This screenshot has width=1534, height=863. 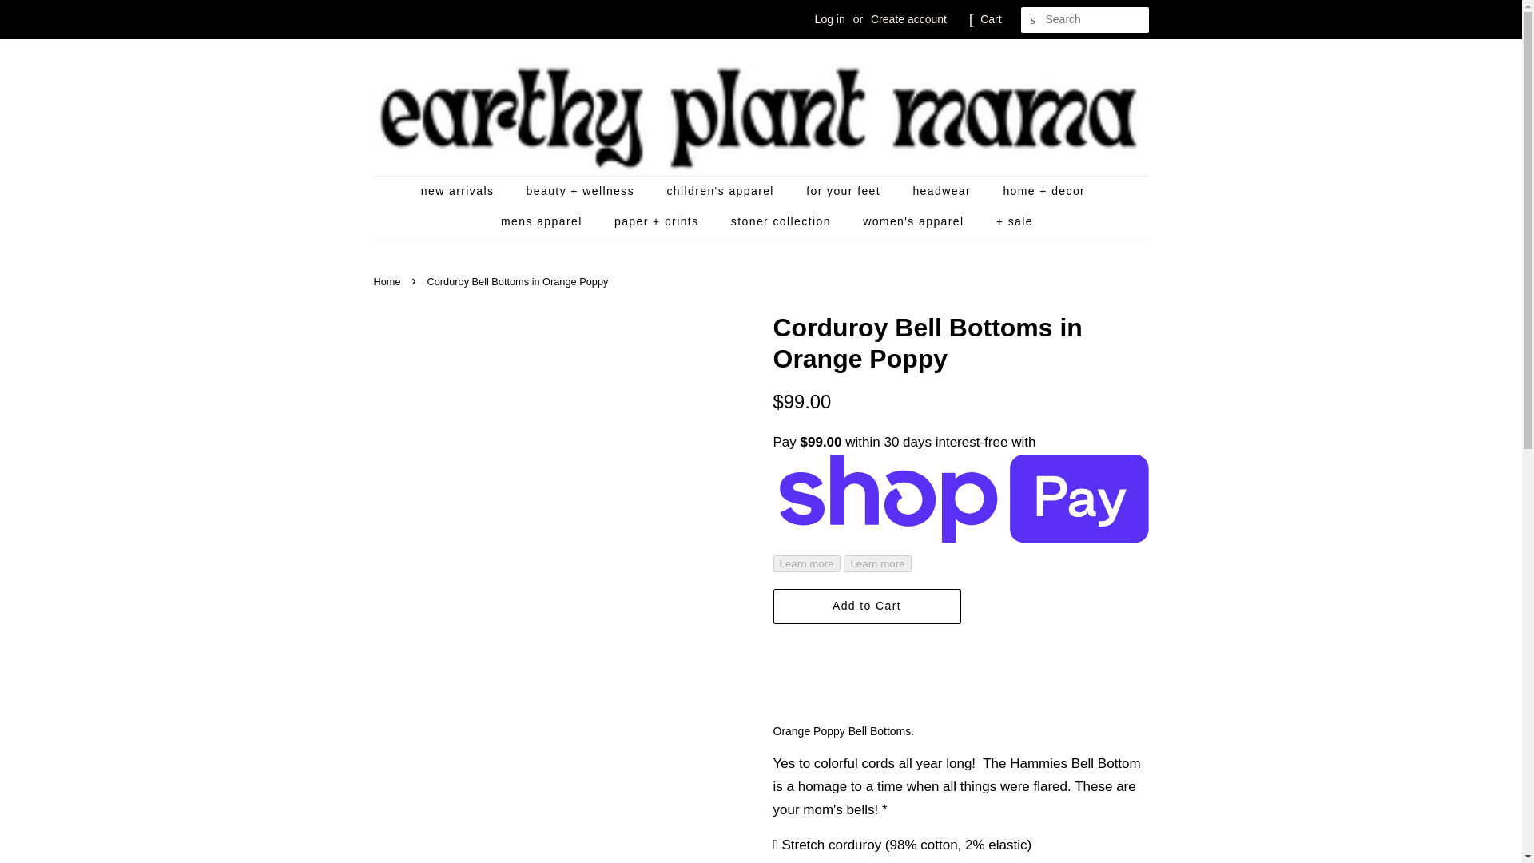 What do you see at coordinates (943, 192) in the screenshot?
I see `headwear` at bounding box center [943, 192].